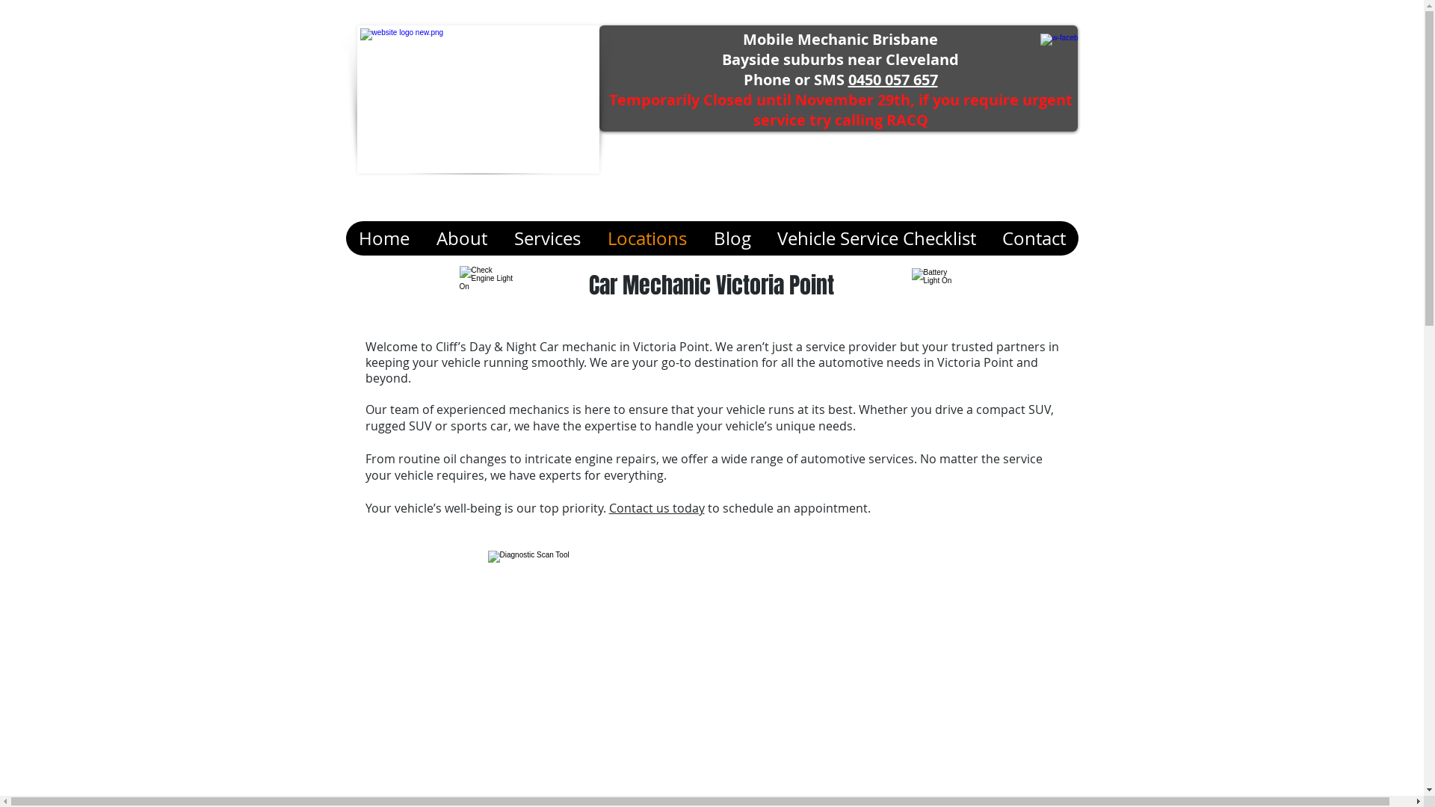 The height and width of the screenshot is (807, 1435). Describe the element at coordinates (712, 678) in the screenshot. I see `Our professional Diagnostic Scan Tool` at that location.